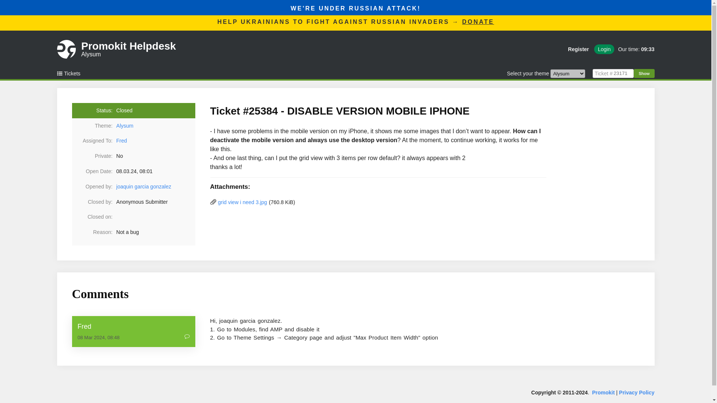 This screenshot has height=403, width=717. Describe the element at coordinates (187, 337) in the screenshot. I see `DONATE` at that location.